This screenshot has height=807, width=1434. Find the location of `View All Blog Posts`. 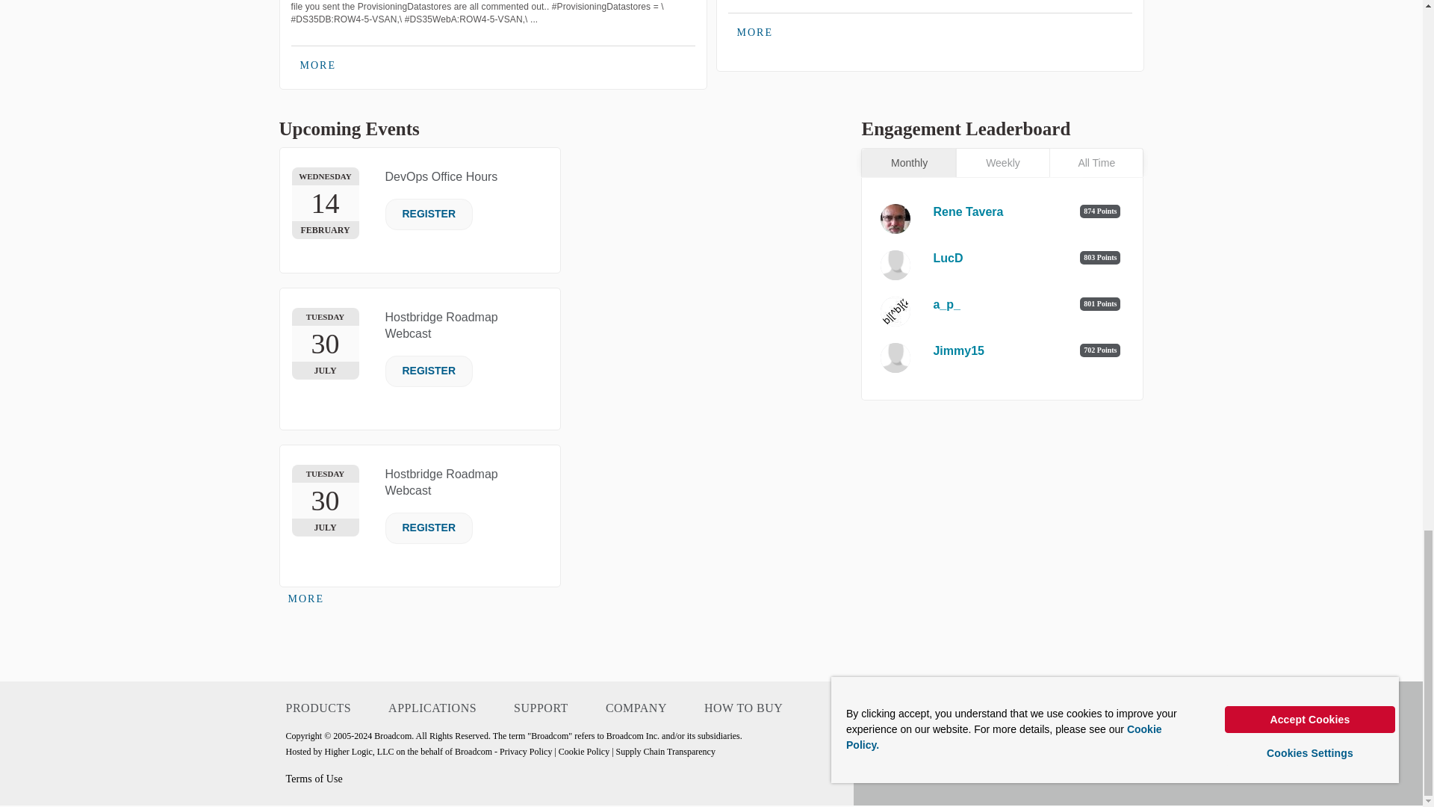

View All Blog Posts is located at coordinates (754, 33).